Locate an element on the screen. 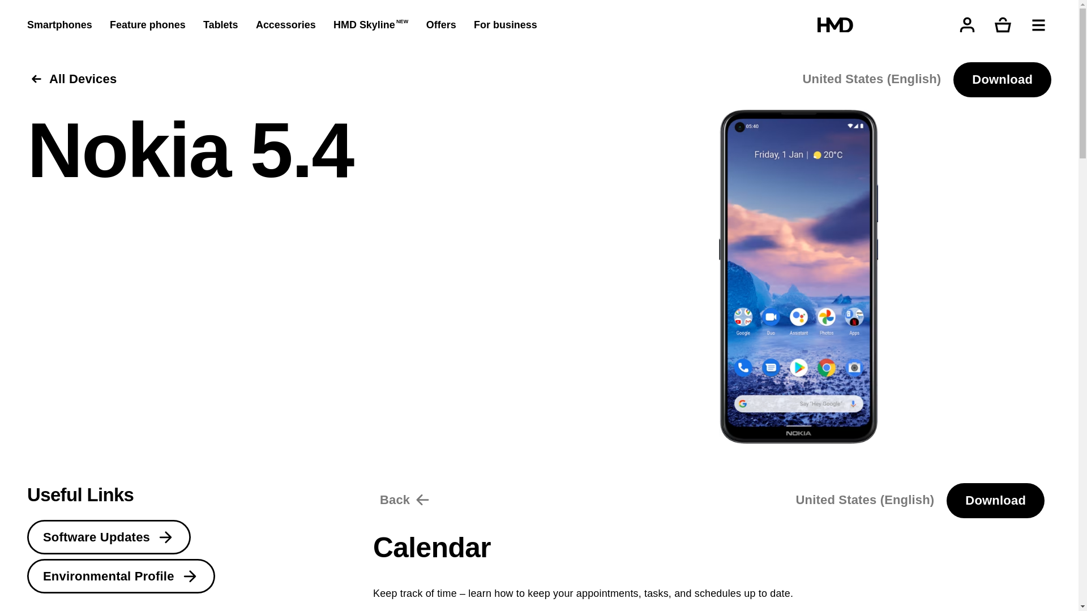 This screenshot has width=1087, height=611. United States is located at coordinates (76, 571).